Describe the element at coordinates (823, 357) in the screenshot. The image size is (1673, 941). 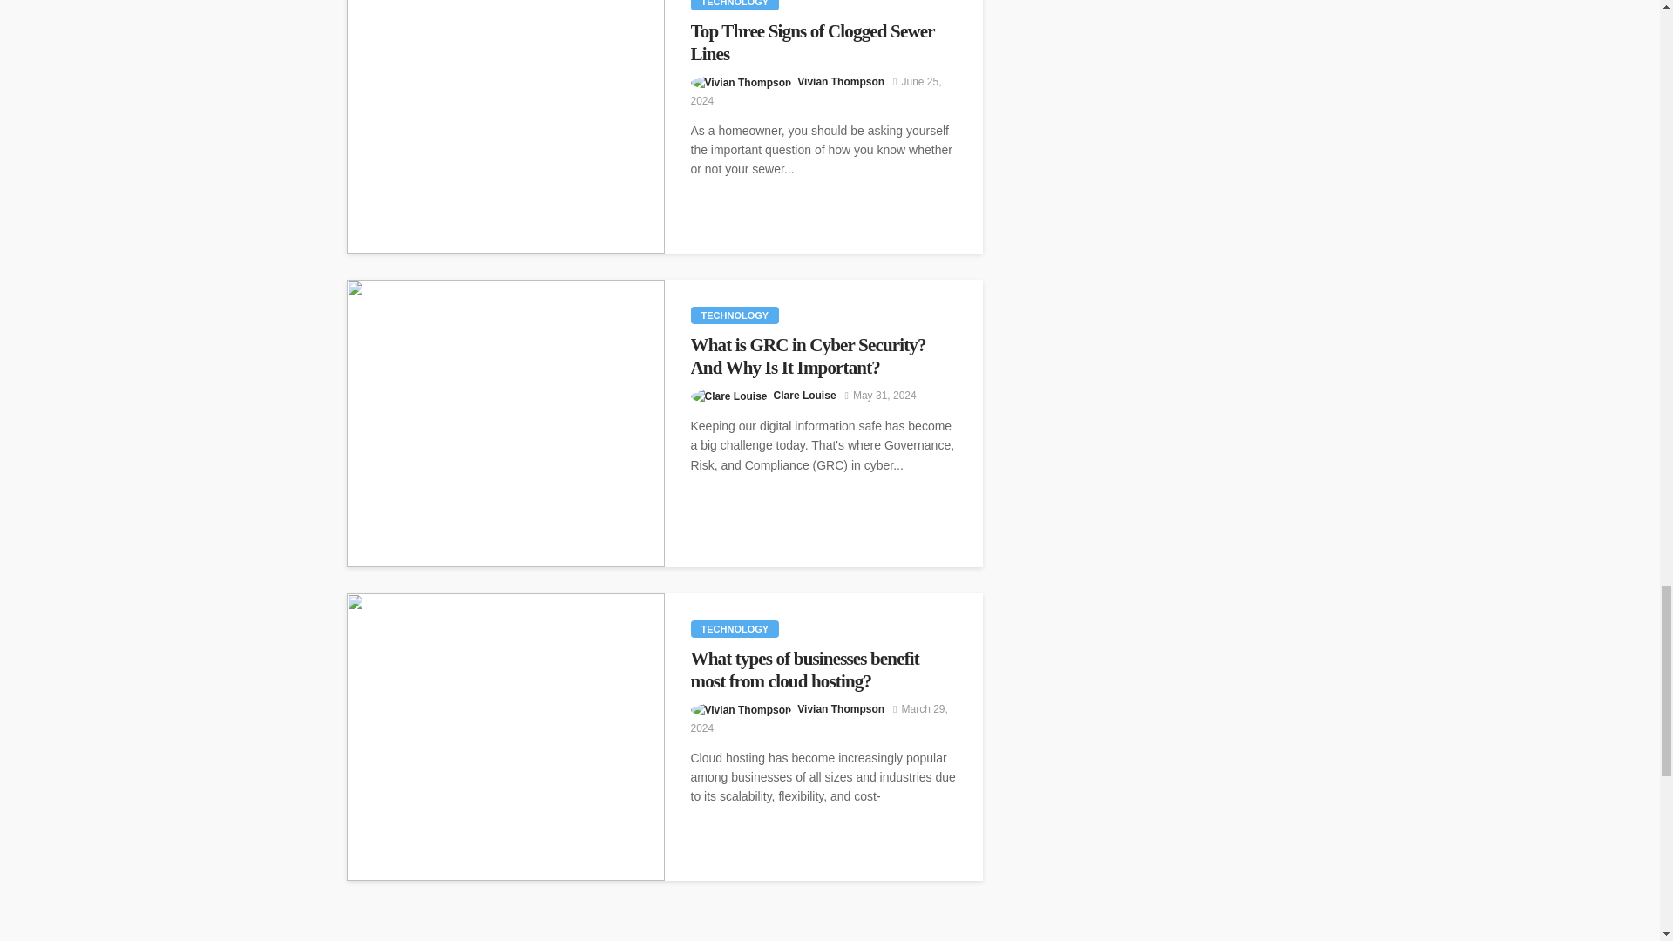
I see `What is GRC in Cyber Security? And Why Is It Important?` at that location.